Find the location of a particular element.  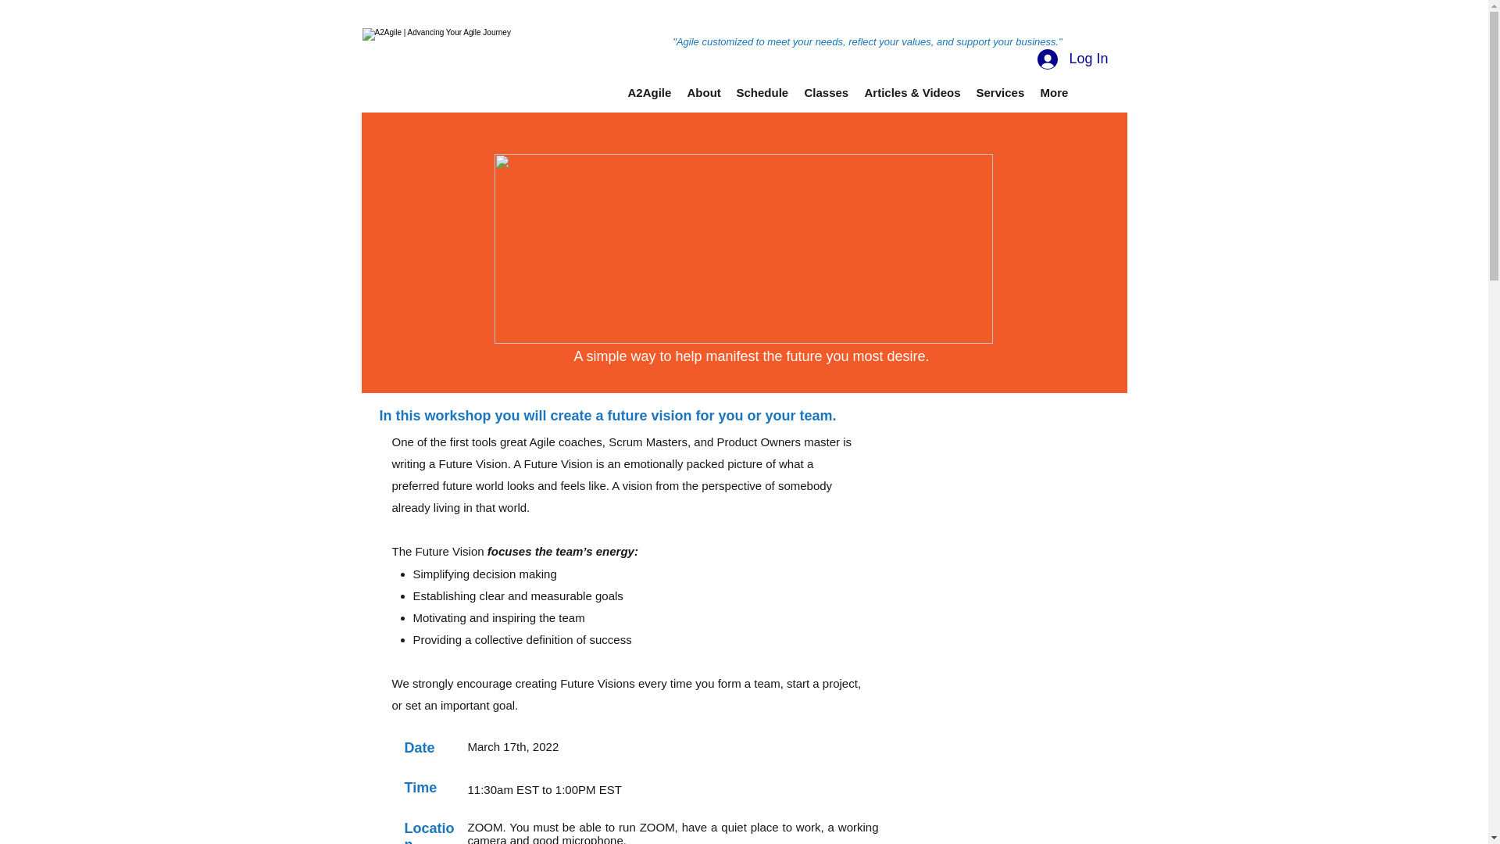

Log In is located at coordinates (1072, 59).